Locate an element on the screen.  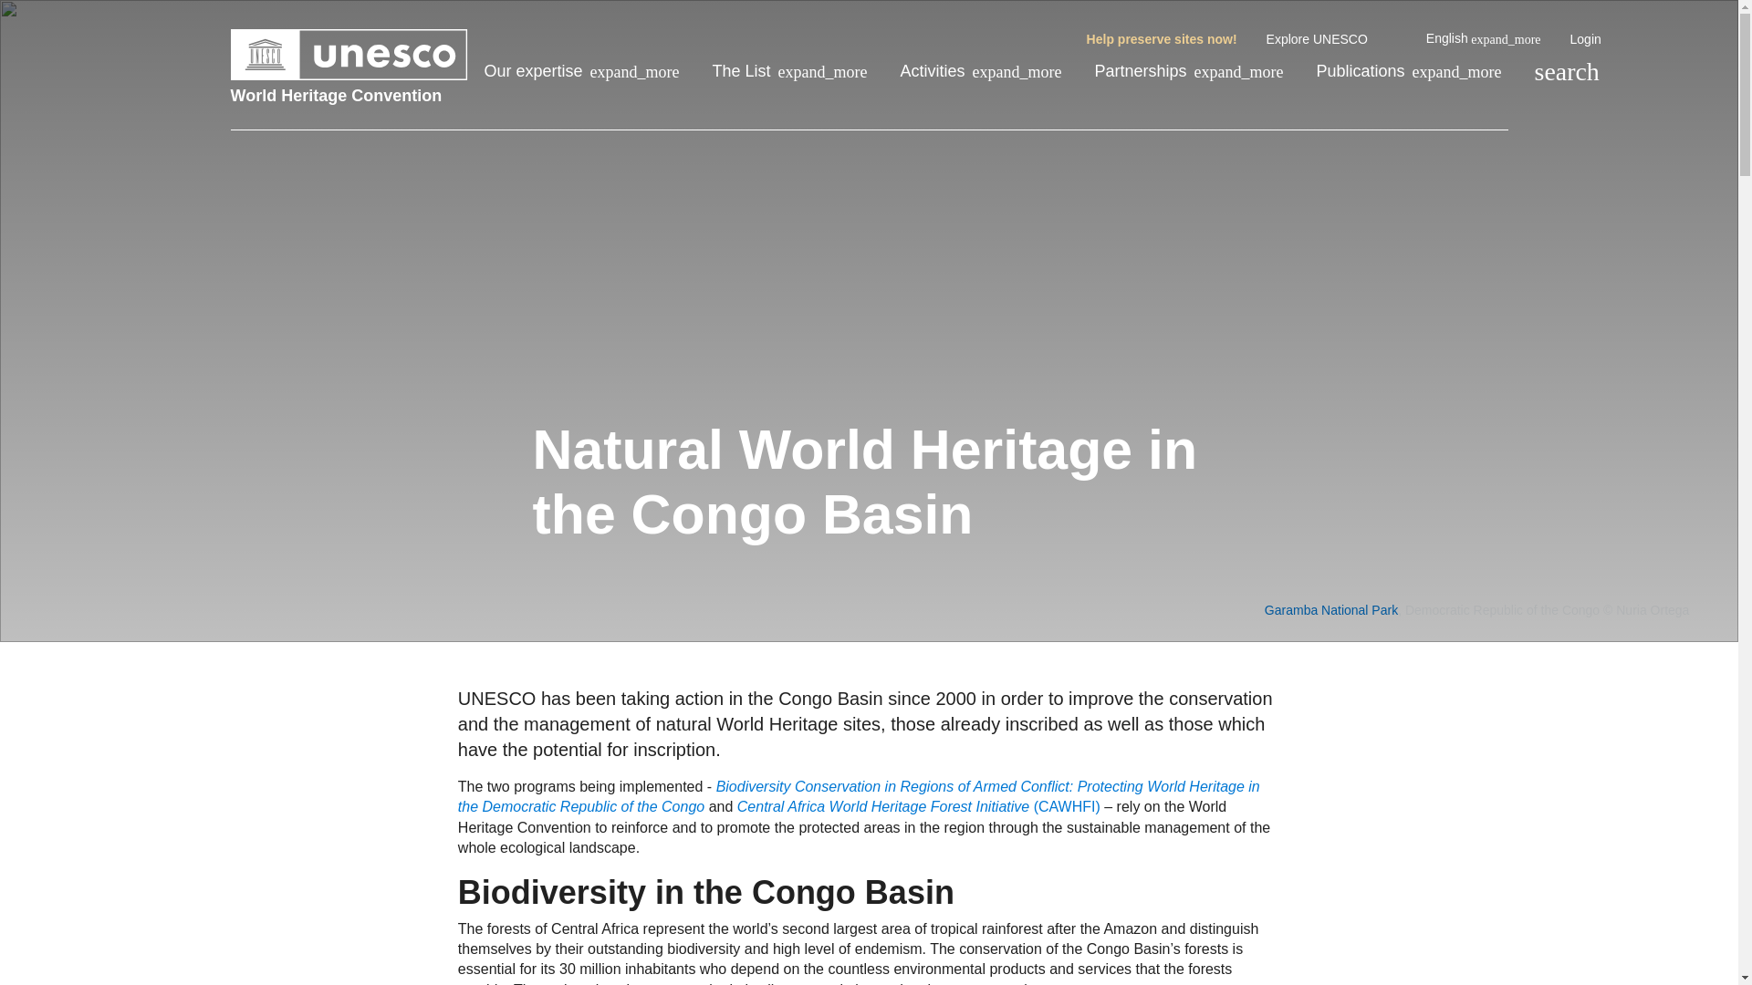
Explore UNESCO is located at coordinates (1331, 39).